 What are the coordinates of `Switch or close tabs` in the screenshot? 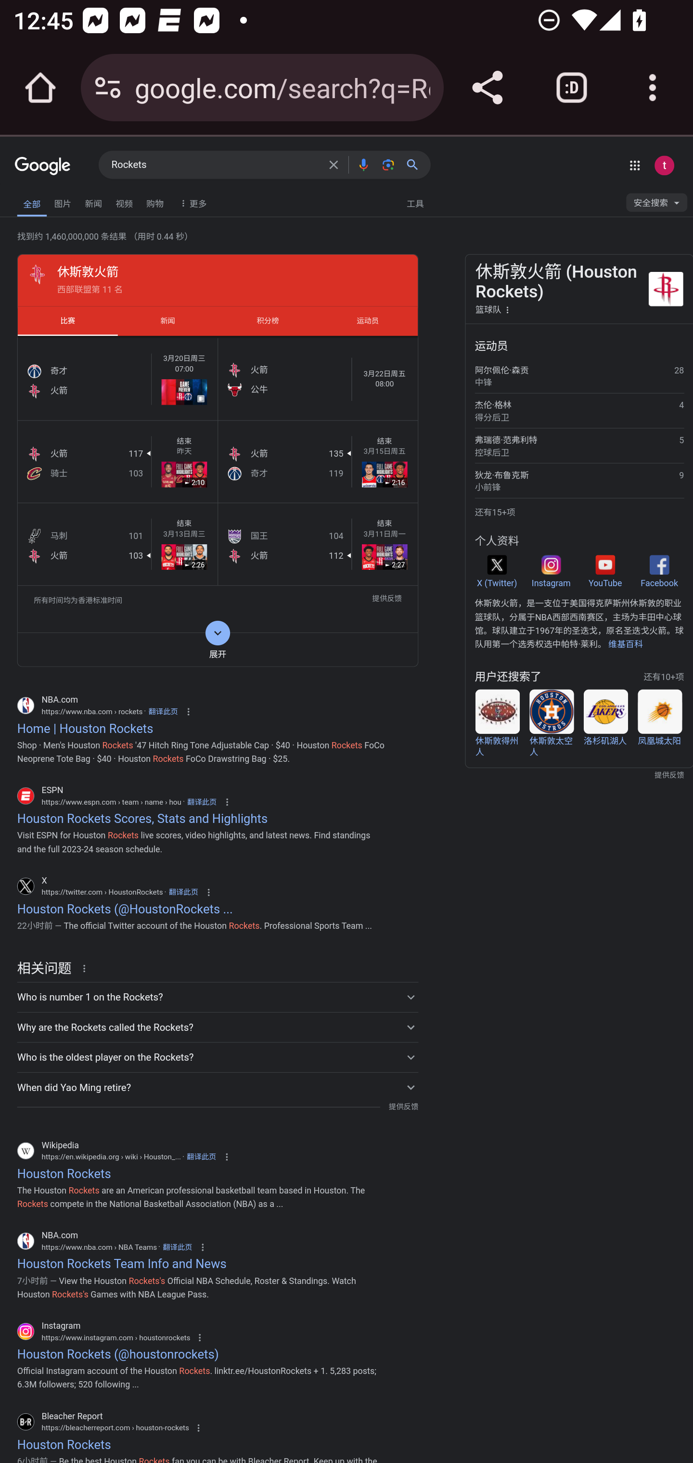 It's located at (572, 88).